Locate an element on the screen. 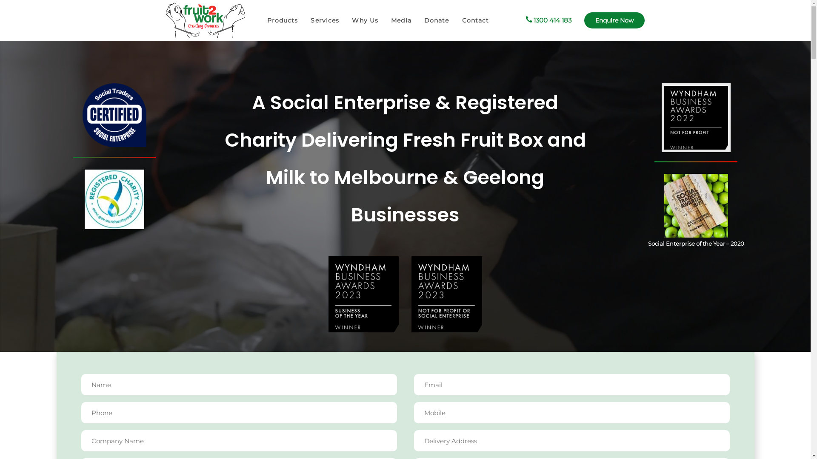 The width and height of the screenshot is (817, 459). Why Us is located at coordinates (365, 20).